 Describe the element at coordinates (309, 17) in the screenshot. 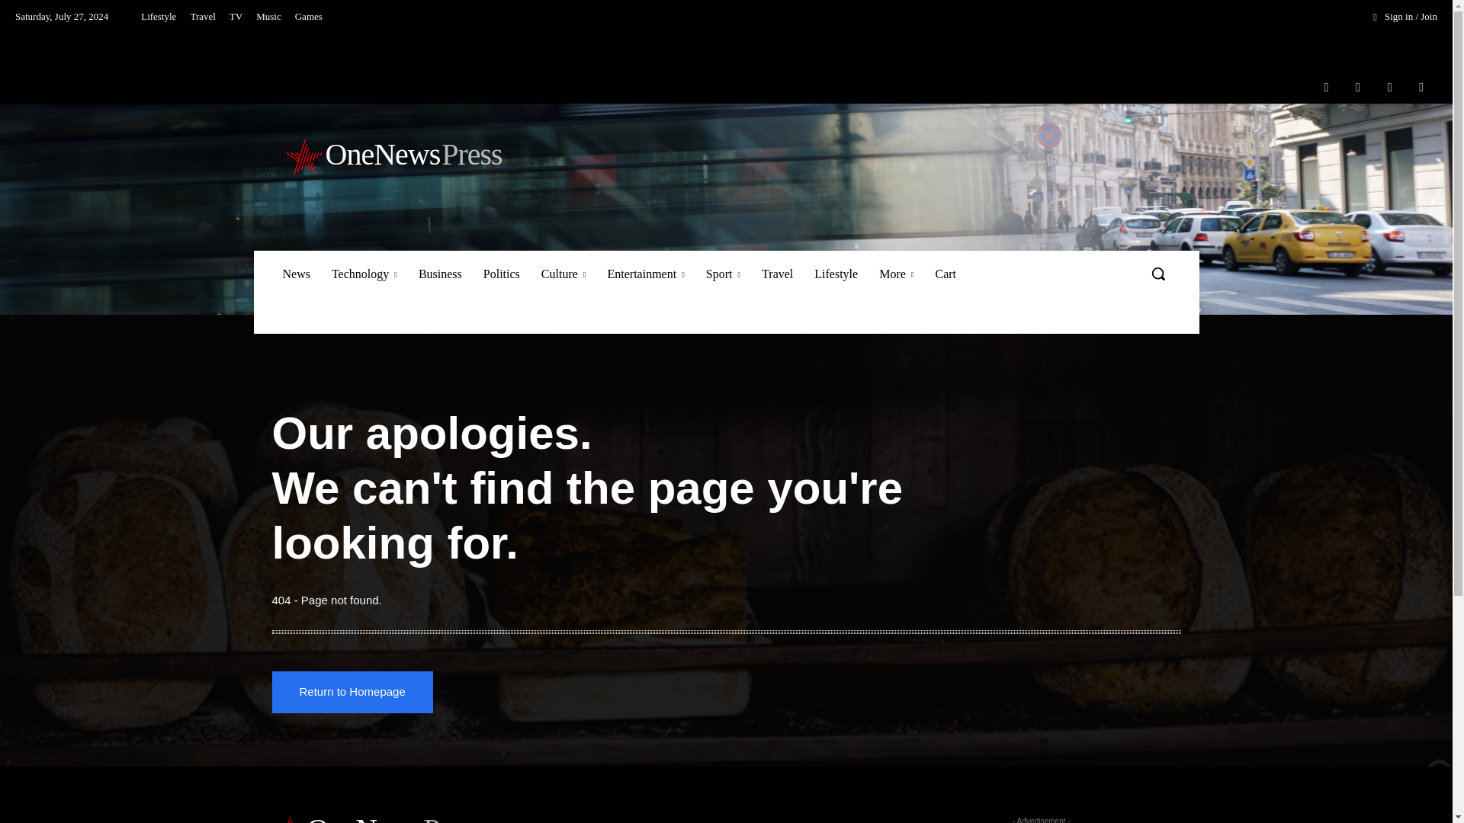

I see `Games` at that location.